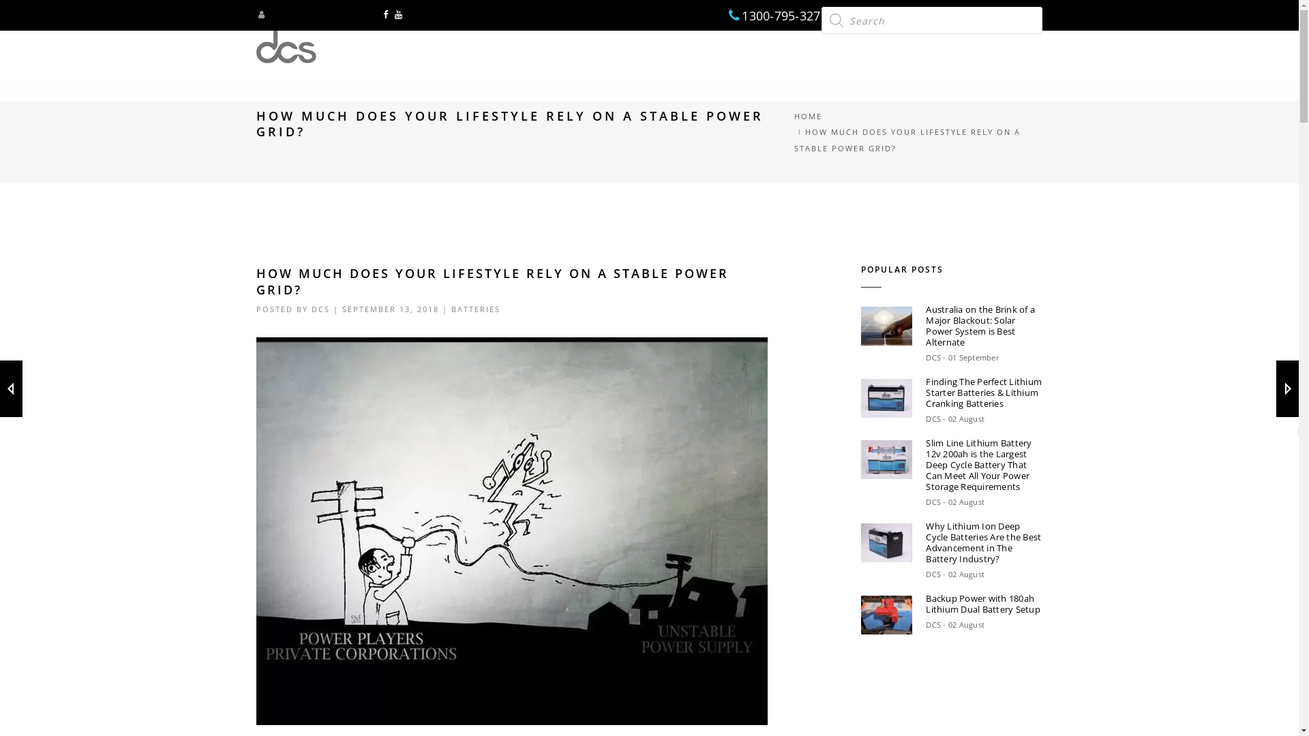 Image resolution: width=1309 pixels, height=736 pixels. What do you see at coordinates (349, 14) in the screenshot?
I see `Visit our Store` at bounding box center [349, 14].